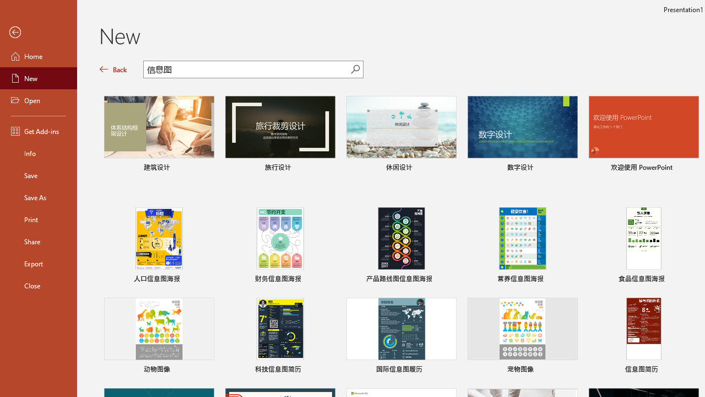  I want to click on Start searching, so click(355, 69).